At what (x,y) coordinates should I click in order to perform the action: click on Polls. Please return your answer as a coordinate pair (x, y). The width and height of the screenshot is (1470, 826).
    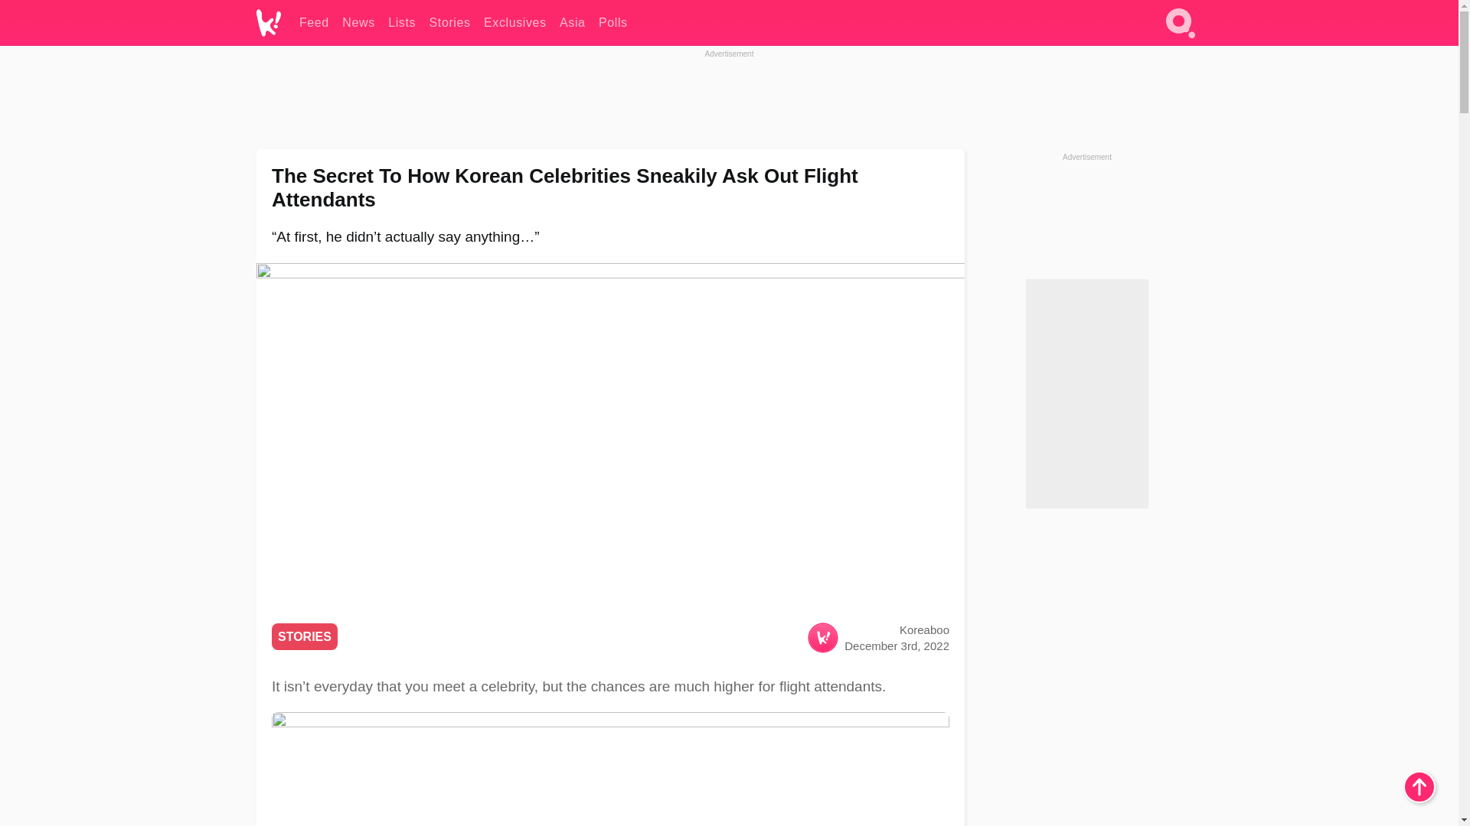
    Looking at the image, I should click on (612, 23).